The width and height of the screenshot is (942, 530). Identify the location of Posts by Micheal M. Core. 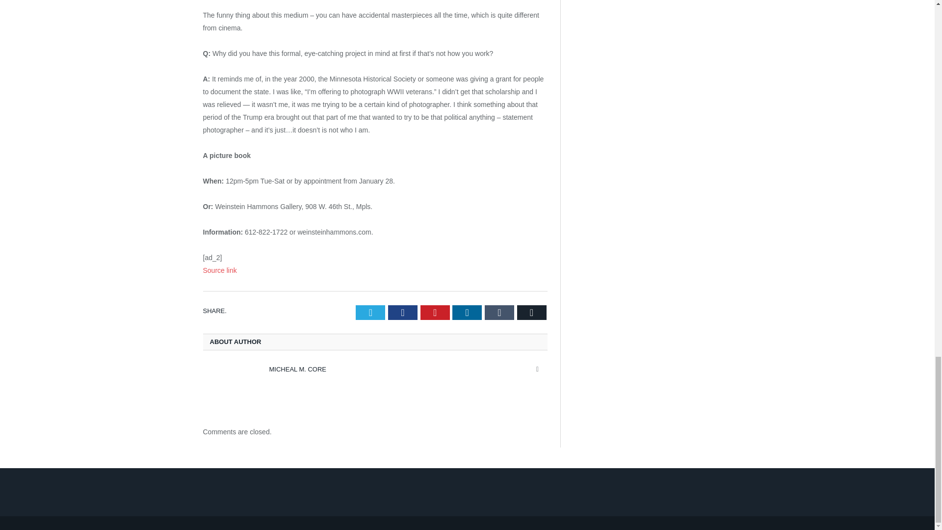
(297, 369).